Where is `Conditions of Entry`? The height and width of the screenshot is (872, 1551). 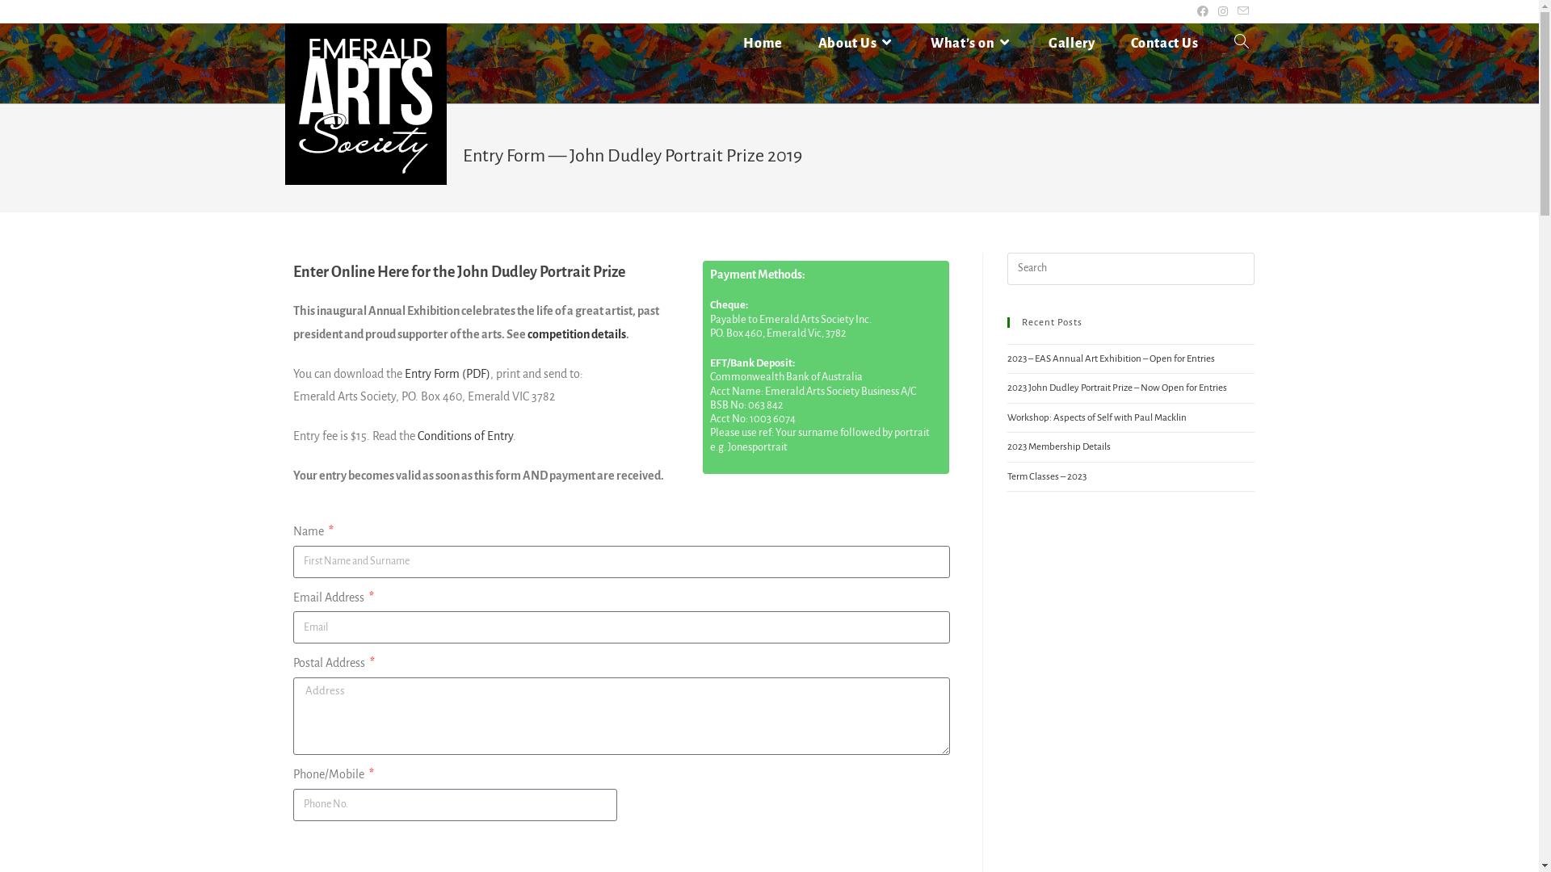 Conditions of Entry is located at coordinates (464, 436).